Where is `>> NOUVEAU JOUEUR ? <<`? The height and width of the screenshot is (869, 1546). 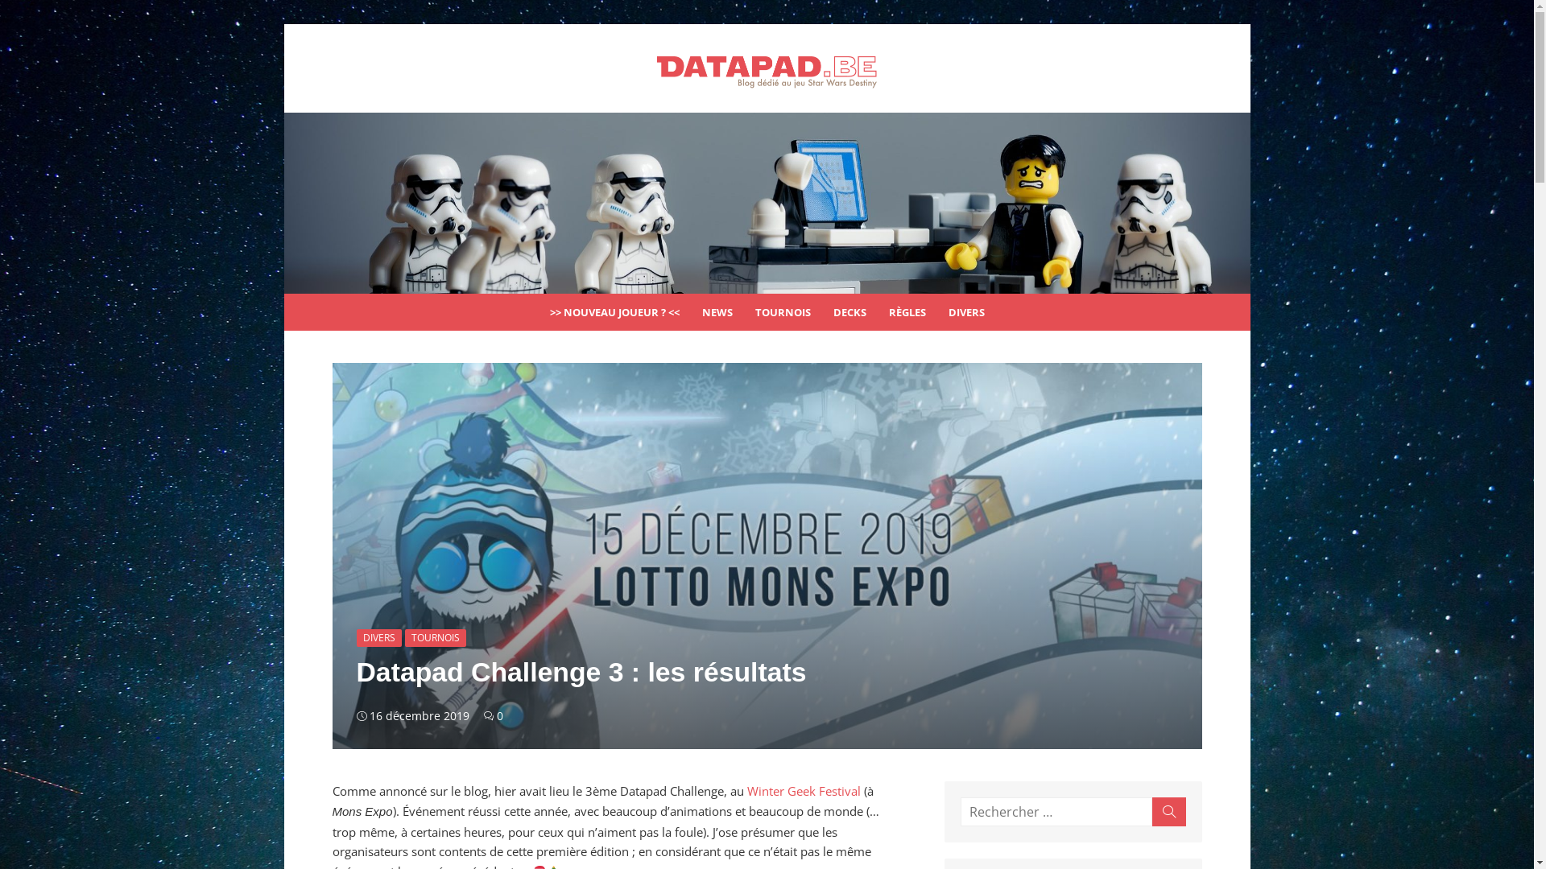
>> NOUVEAU JOUEUR ? << is located at coordinates (614, 312).